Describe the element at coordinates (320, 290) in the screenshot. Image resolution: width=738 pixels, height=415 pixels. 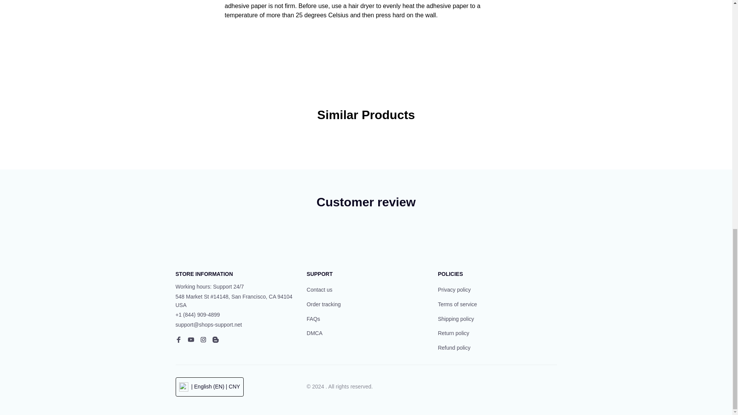
I see `Contact us` at that location.